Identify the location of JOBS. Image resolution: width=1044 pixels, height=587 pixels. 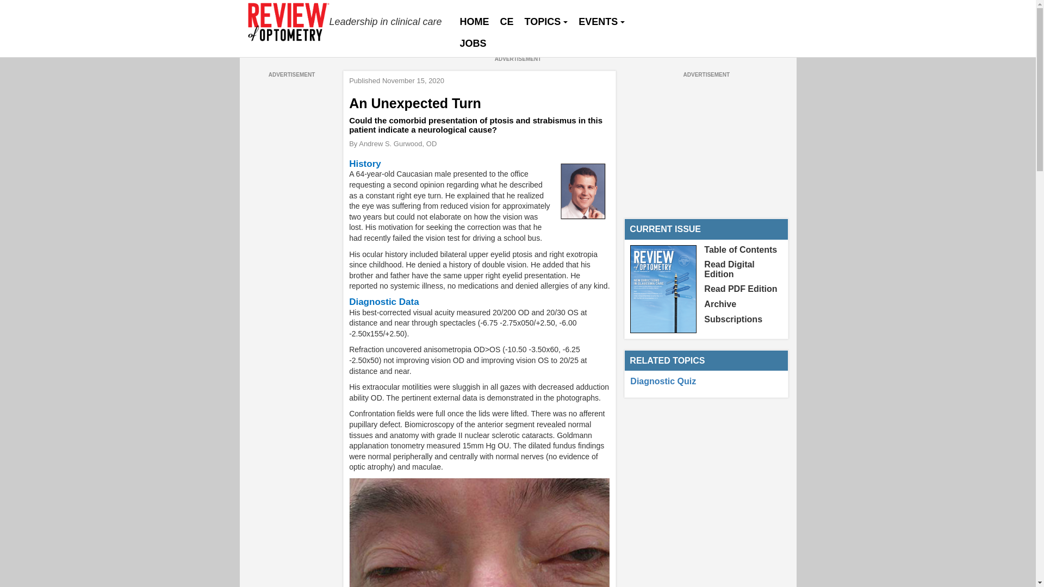
(473, 43).